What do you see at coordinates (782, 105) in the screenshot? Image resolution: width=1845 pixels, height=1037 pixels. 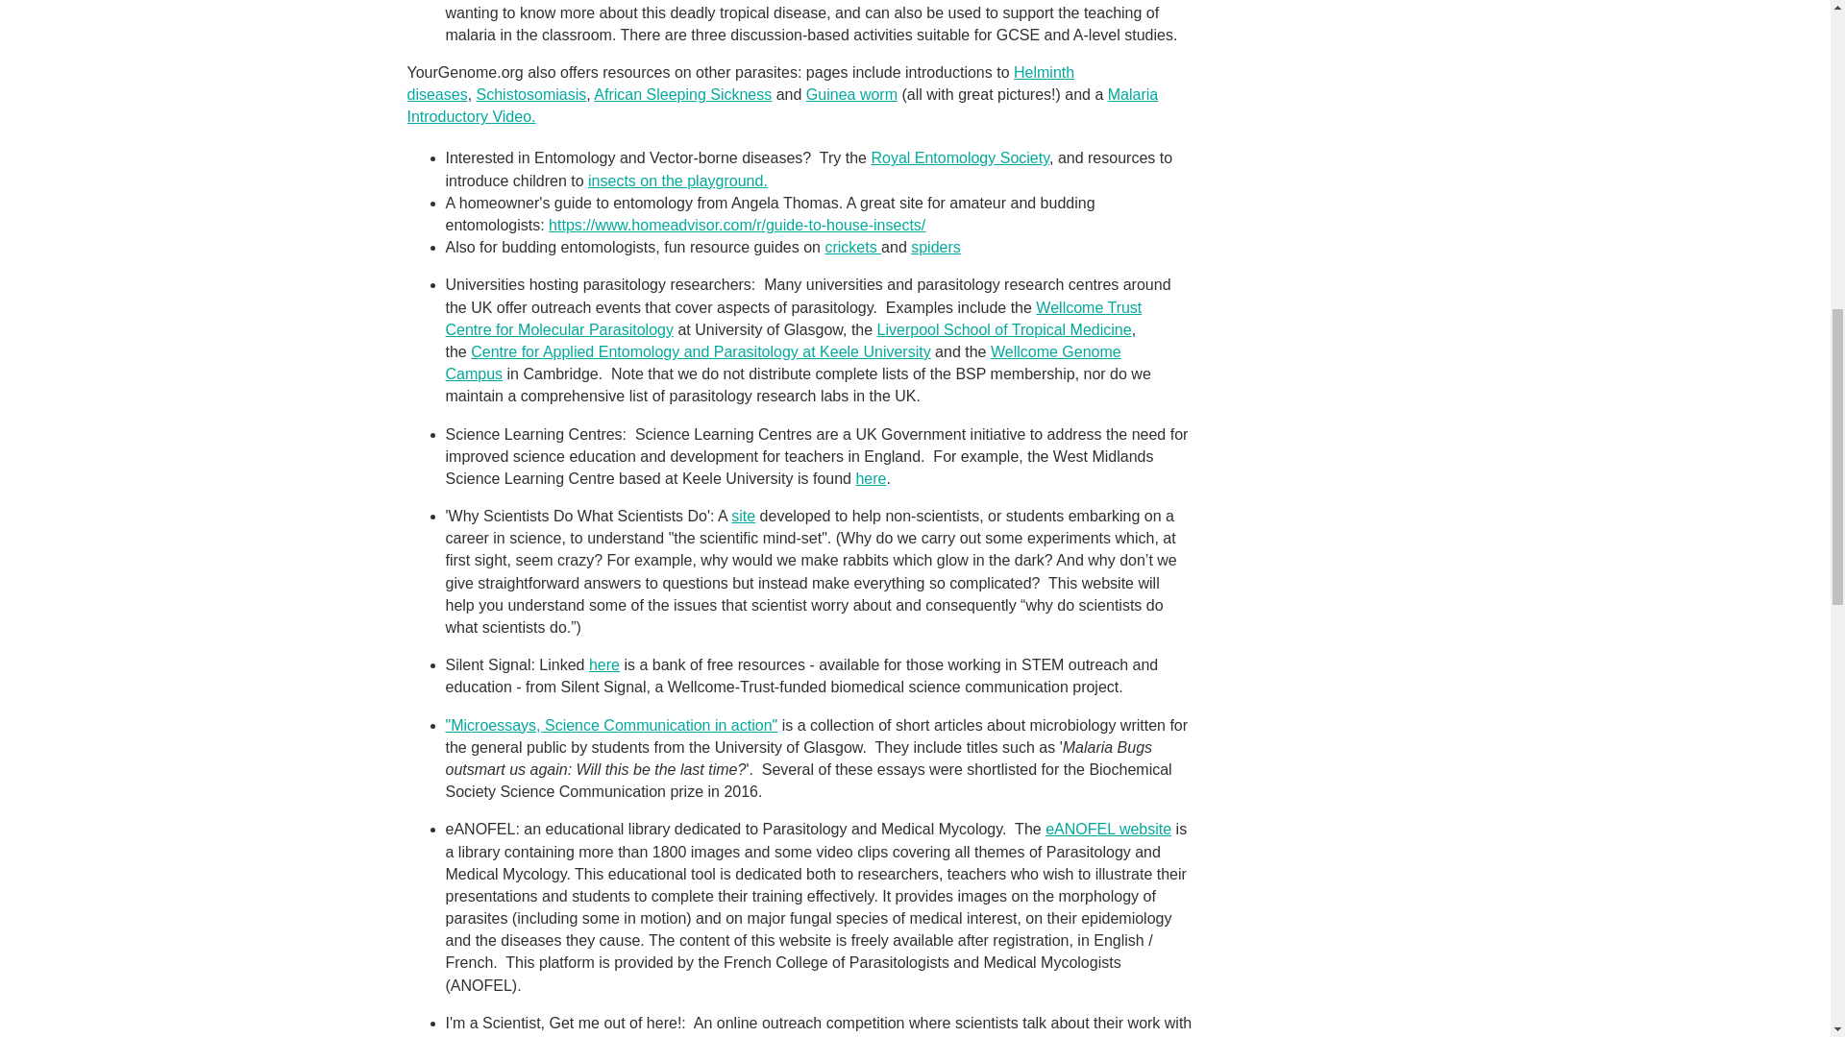 I see `Malaria Introductory Video.` at bounding box center [782, 105].